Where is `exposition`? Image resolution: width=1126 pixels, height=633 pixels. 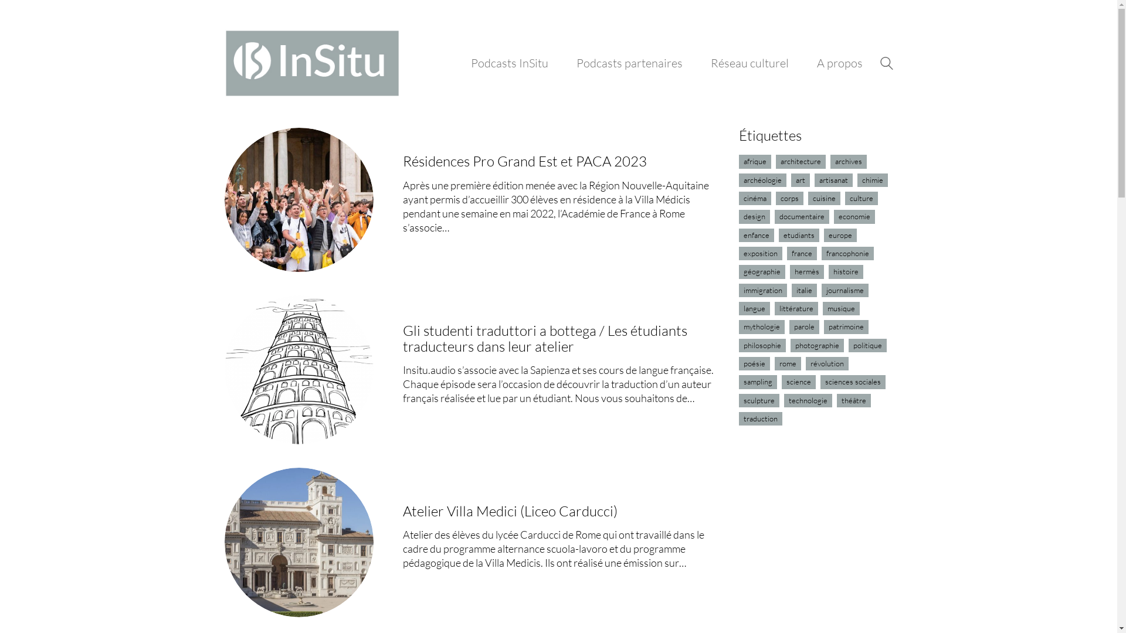 exposition is located at coordinates (761, 253).